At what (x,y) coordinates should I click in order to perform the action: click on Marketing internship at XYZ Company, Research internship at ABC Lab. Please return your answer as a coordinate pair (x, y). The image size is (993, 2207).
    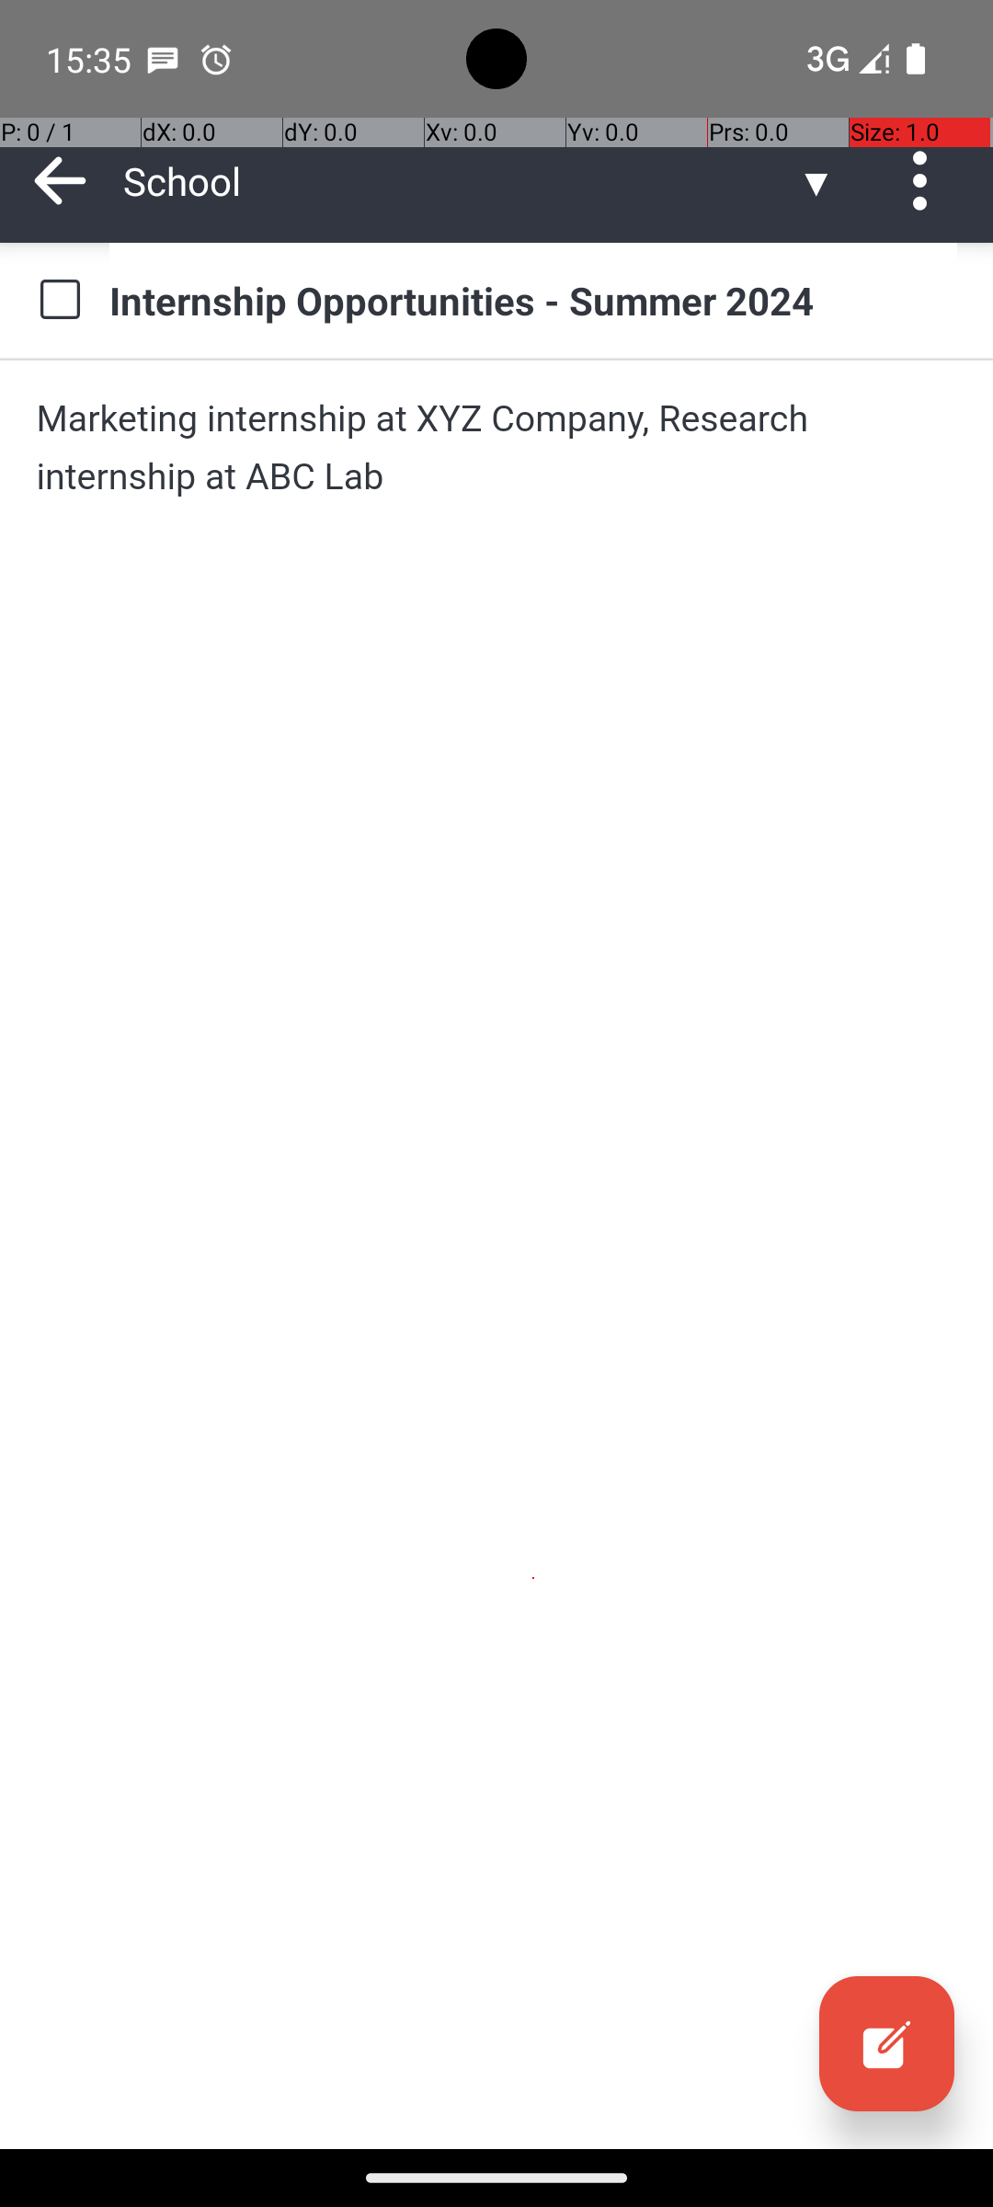
    Looking at the image, I should click on (496, 447).